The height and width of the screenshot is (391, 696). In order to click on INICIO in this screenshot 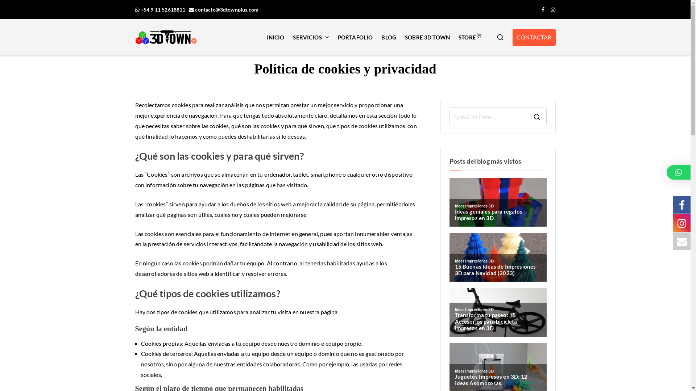, I will do `click(275, 38)`.